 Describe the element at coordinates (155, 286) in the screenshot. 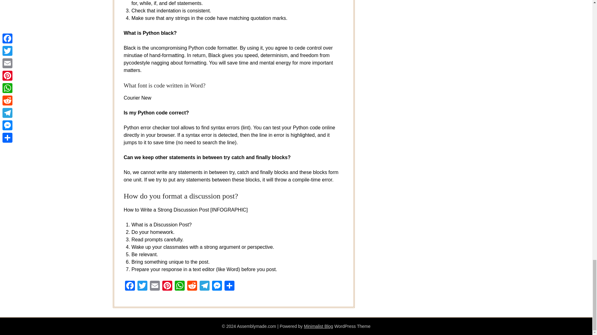

I see `Email` at that location.